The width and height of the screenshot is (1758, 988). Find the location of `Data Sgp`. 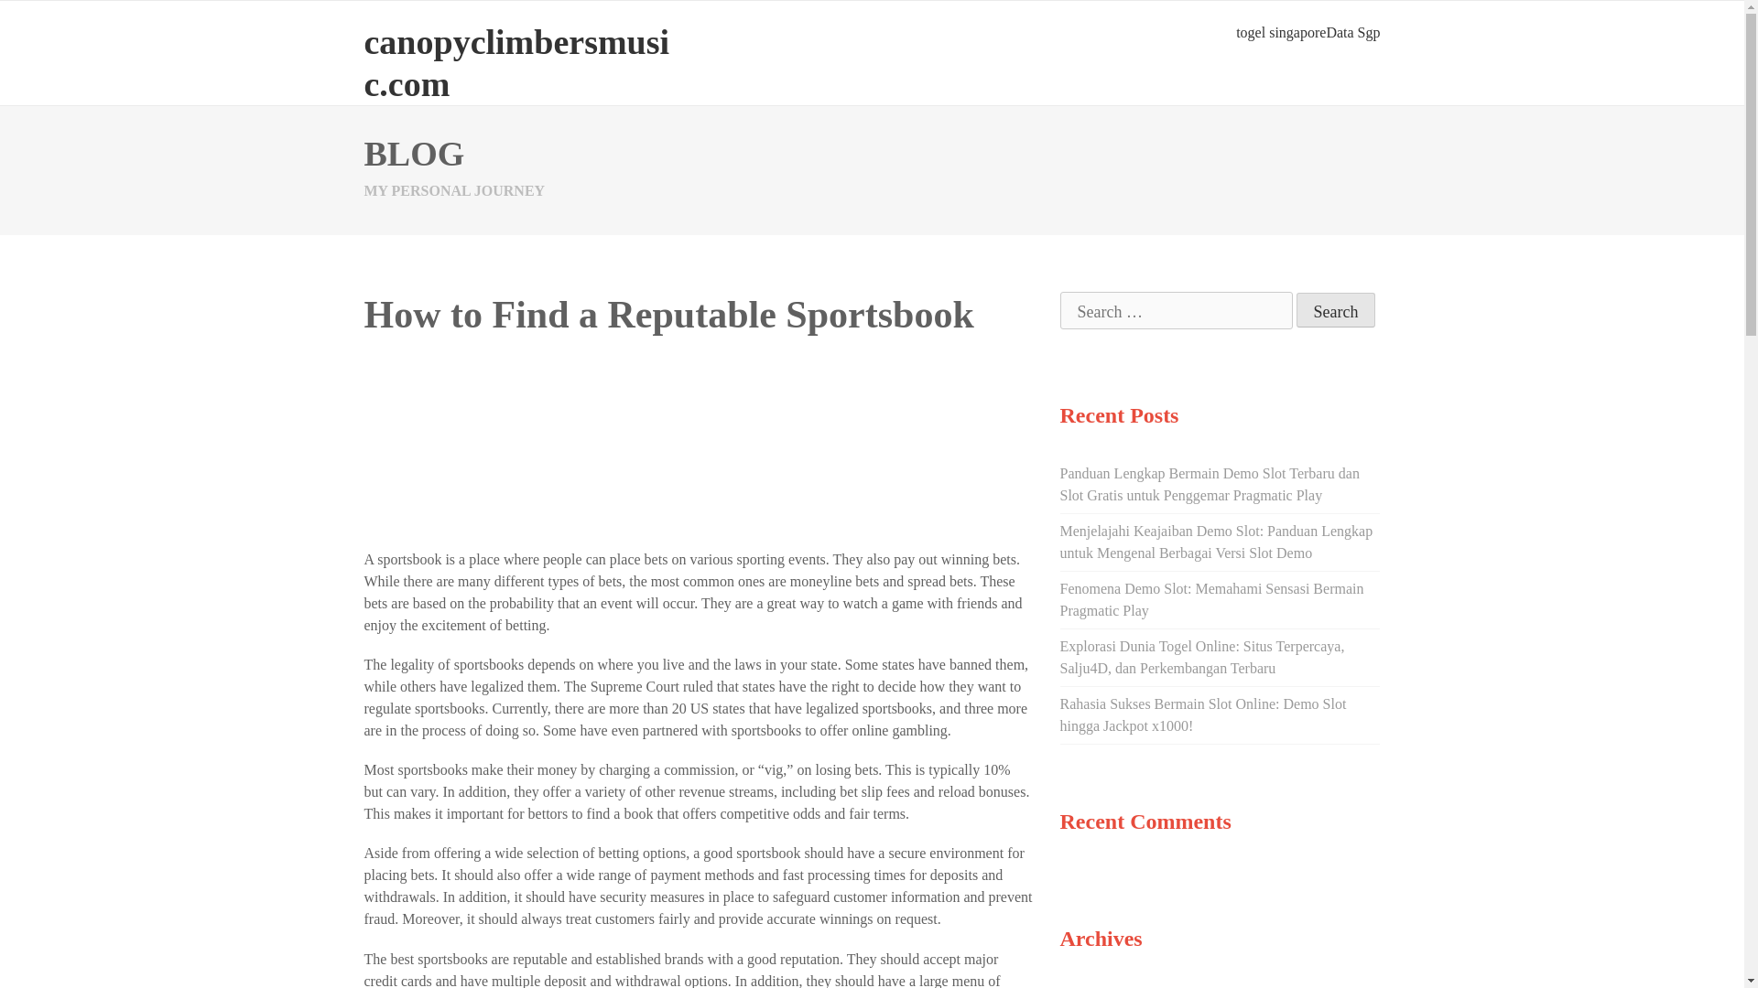

Data Sgp is located at coordinates (1352, 32).